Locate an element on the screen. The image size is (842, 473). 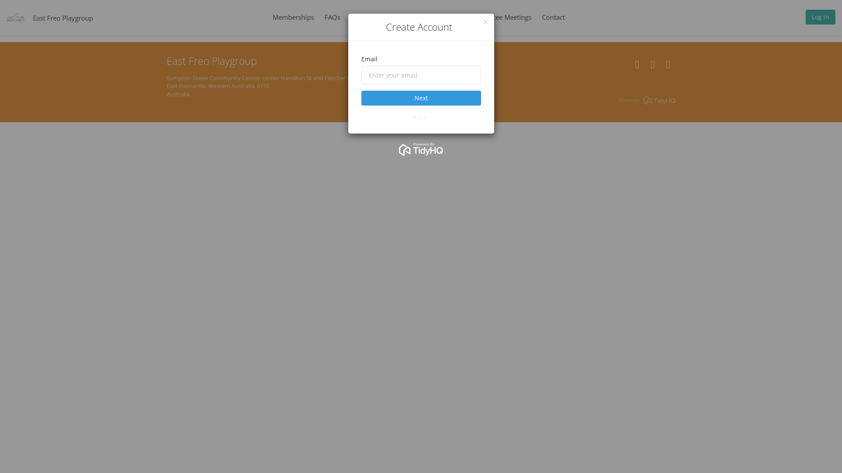
FAQs is located at coordinates (332, 18).